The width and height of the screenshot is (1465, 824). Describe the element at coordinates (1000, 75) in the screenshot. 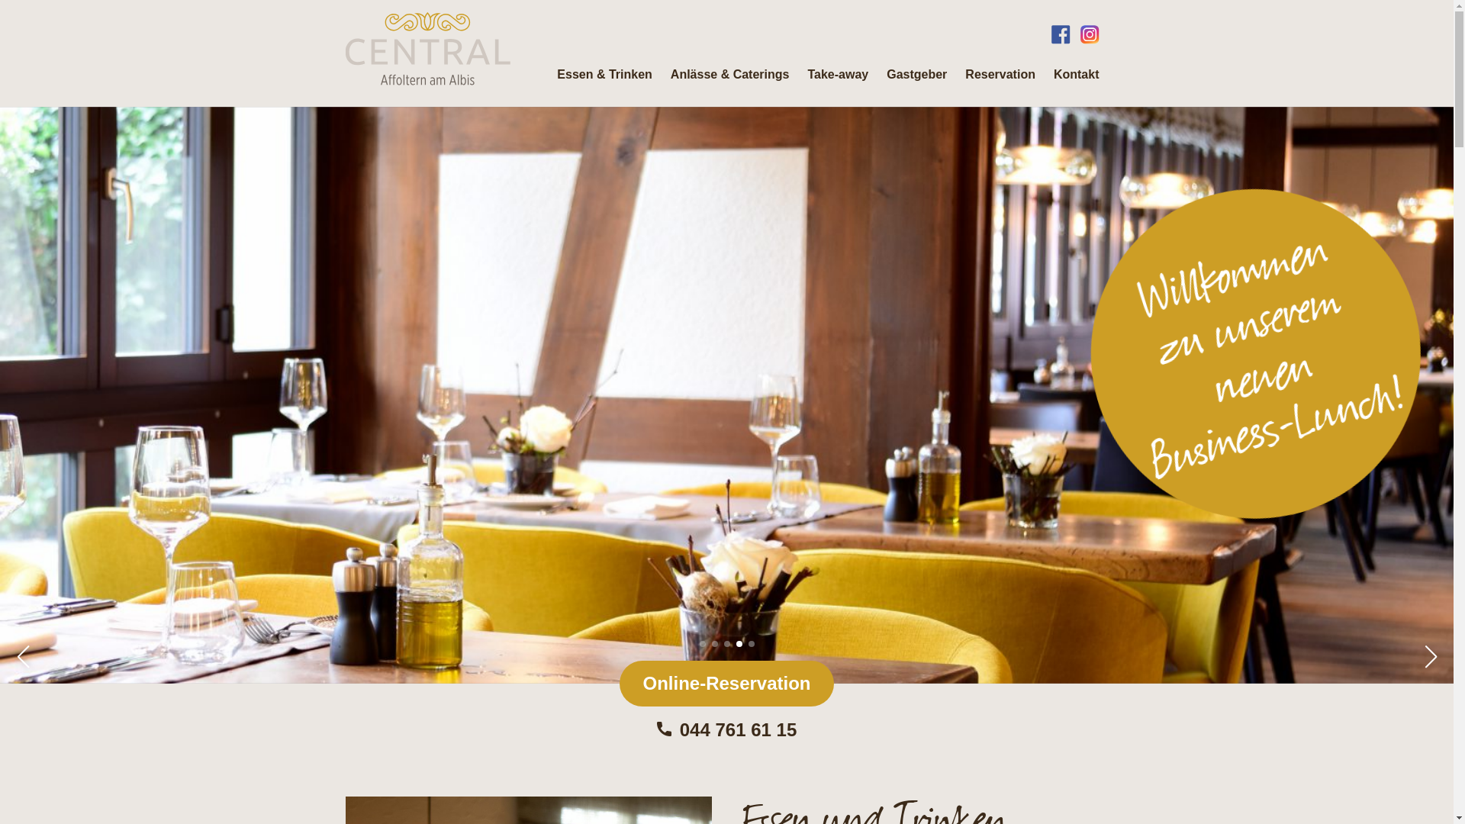

I see `Reservation` at that location.